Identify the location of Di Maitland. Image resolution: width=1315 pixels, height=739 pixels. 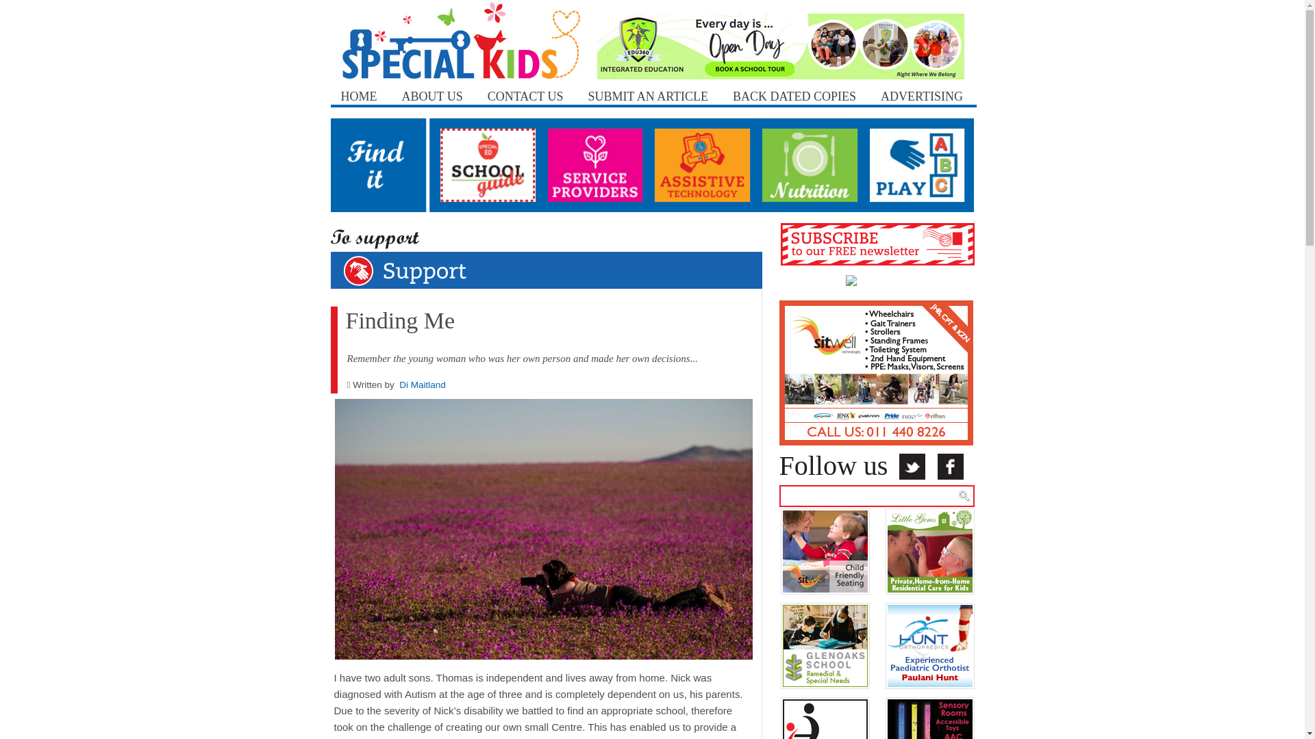
(422, 385).